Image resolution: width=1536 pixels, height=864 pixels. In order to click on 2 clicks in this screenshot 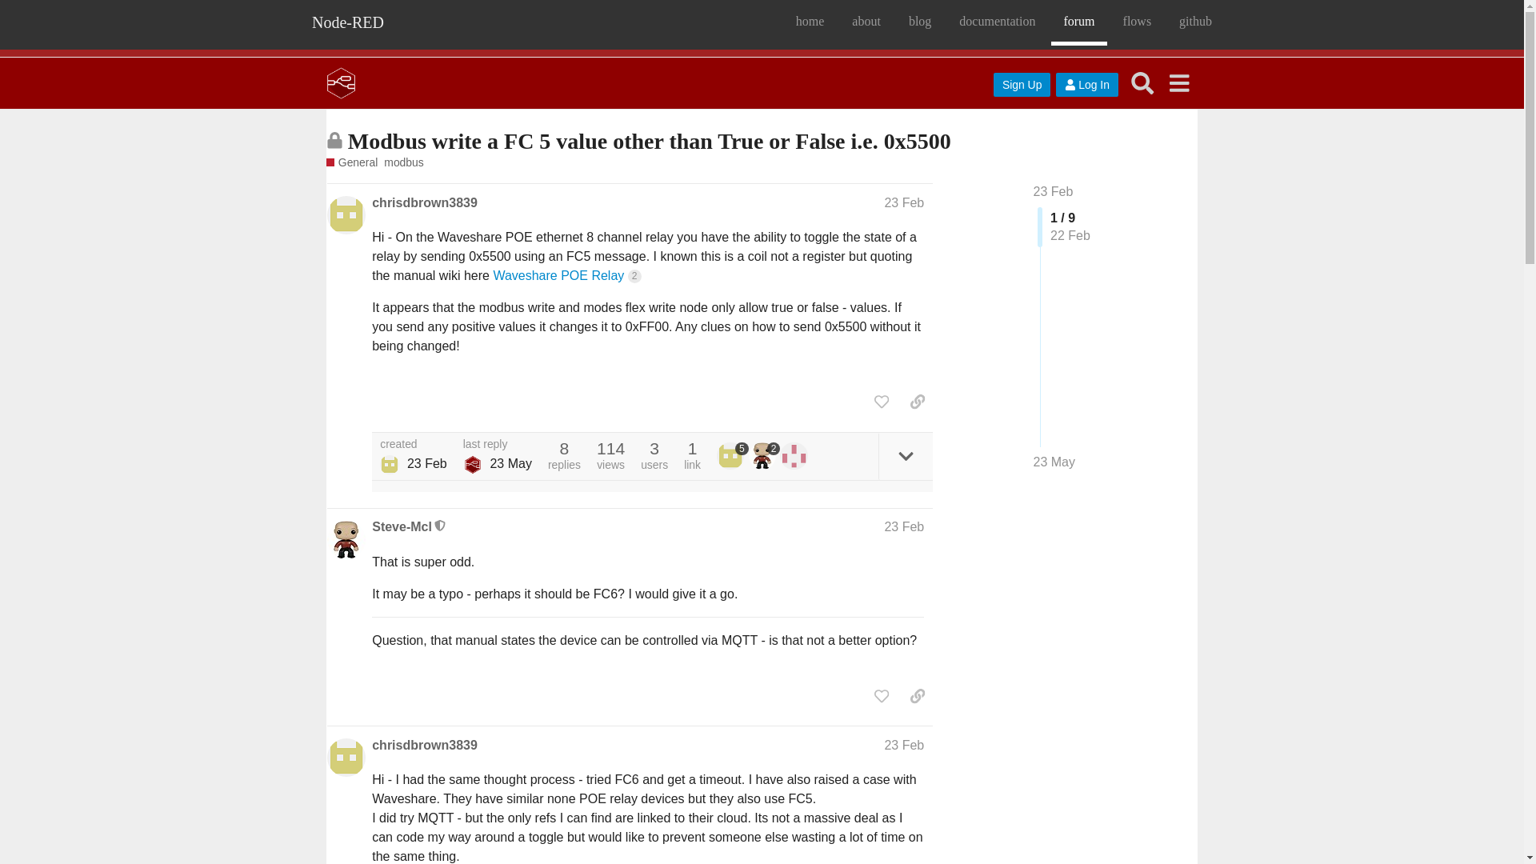, I will do `click(635, 276)`.